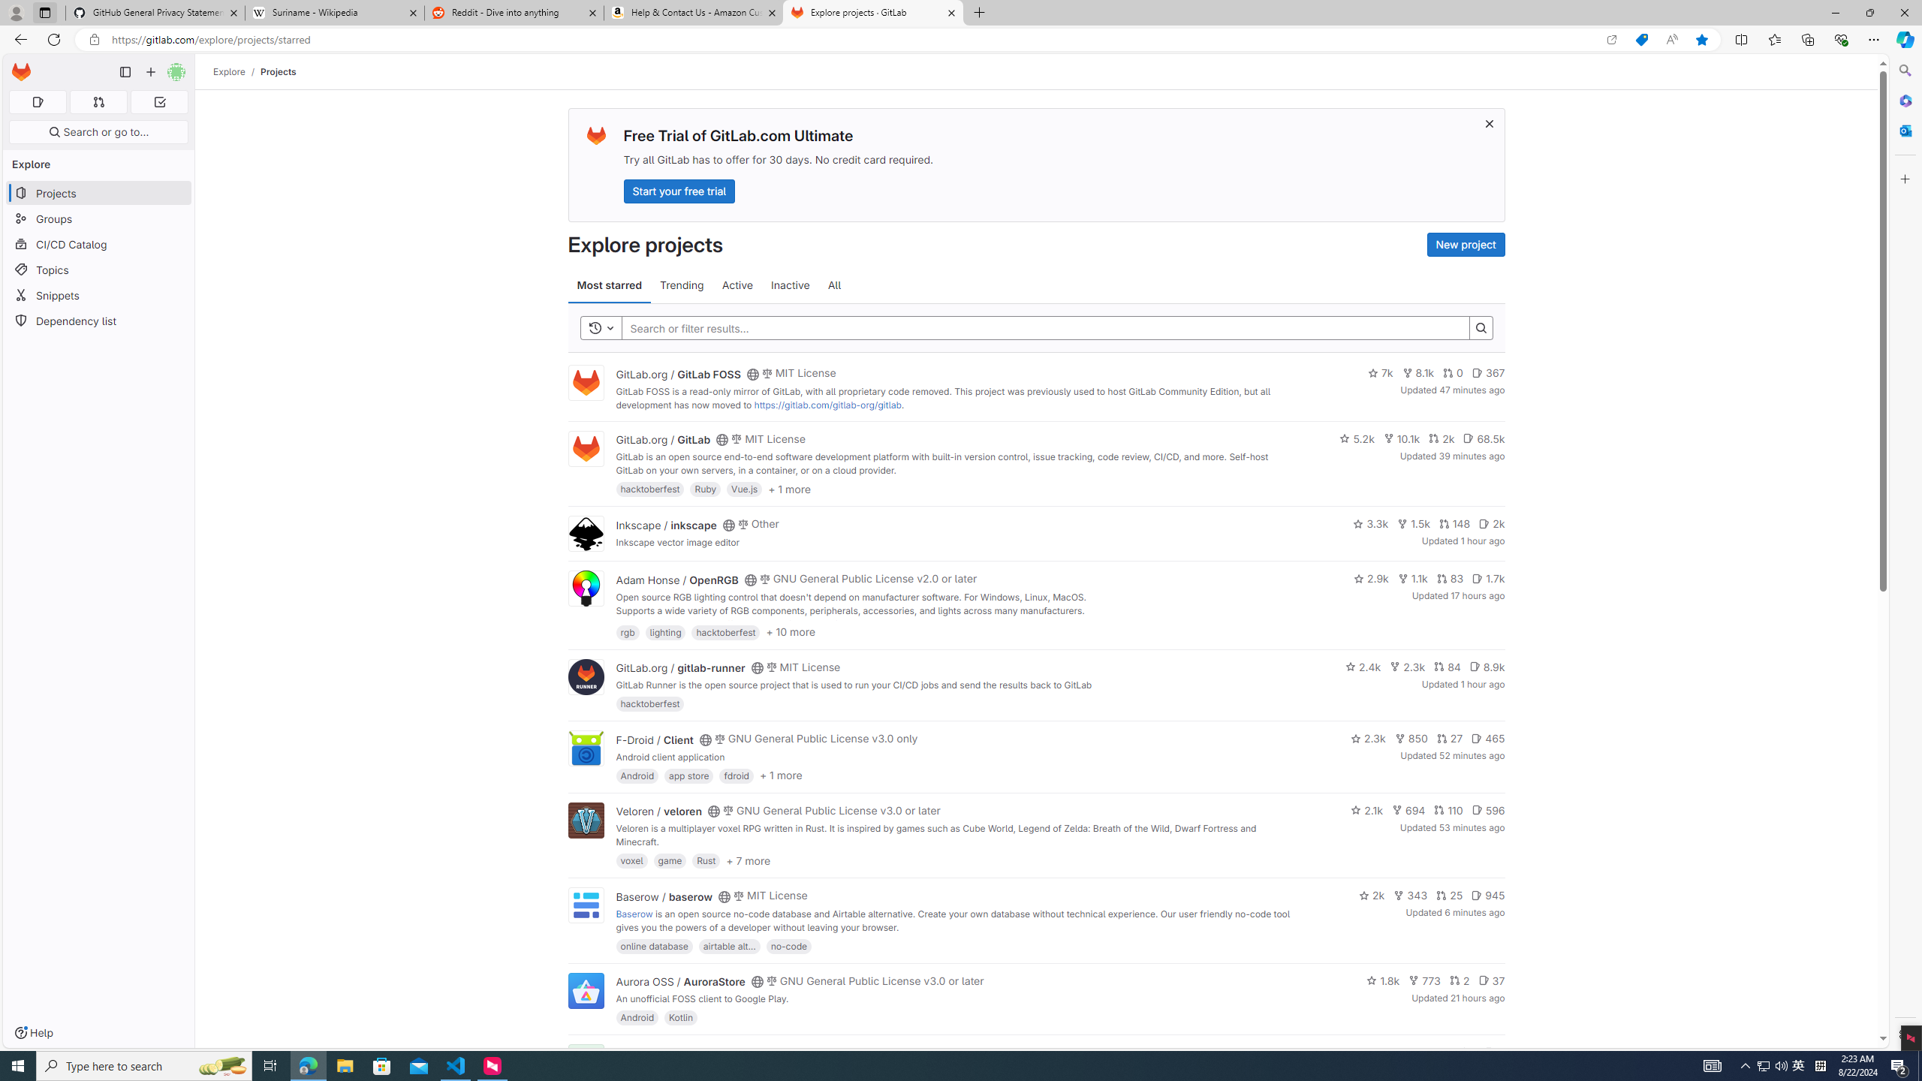 The height and width of the screenshot is (1081, 1922). What do you see at coordinates (665, 524) in the screenshot?
I see `Inkscape / inkscape` at bounding box center [665, 524].